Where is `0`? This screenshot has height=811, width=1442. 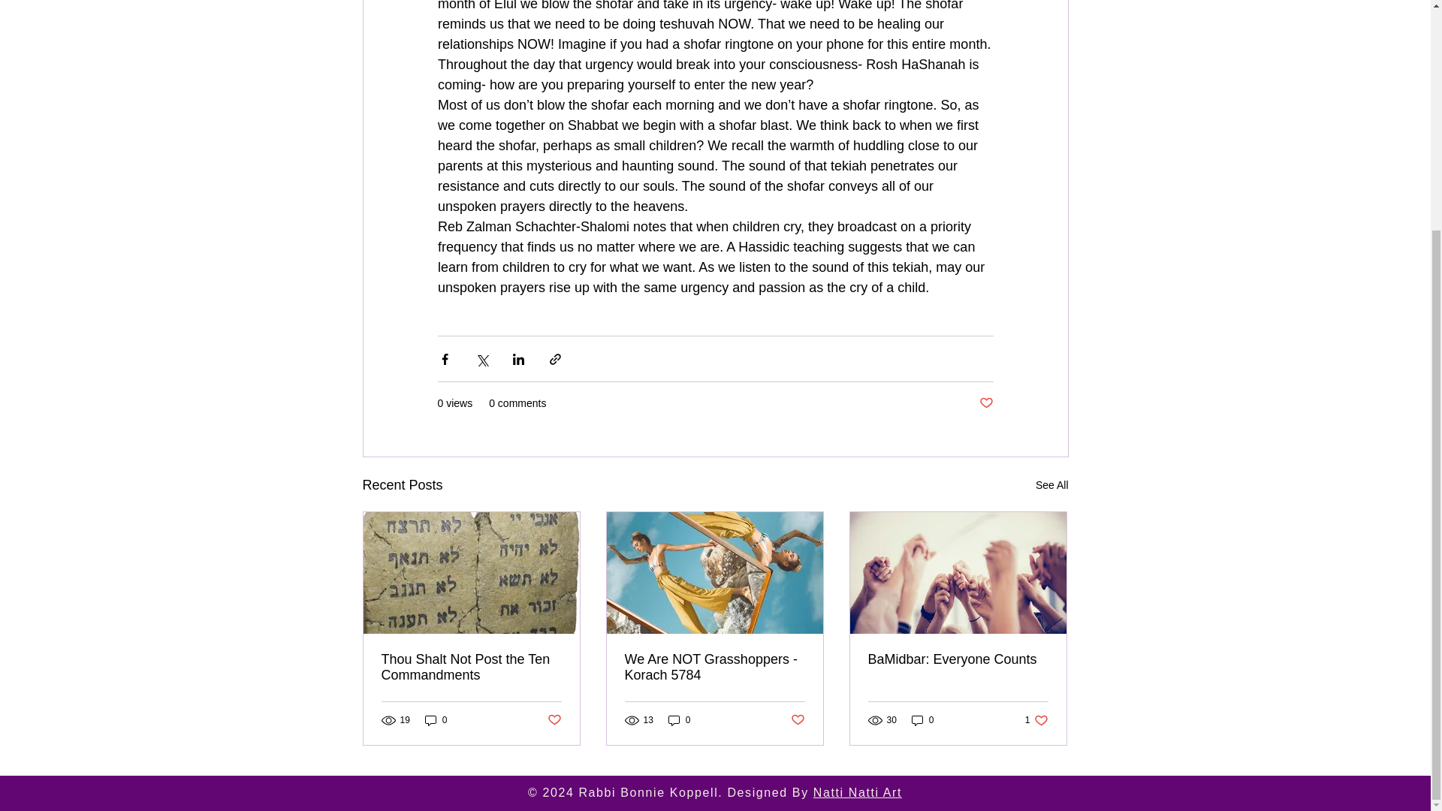
0 is located at coordinates (922, 719).